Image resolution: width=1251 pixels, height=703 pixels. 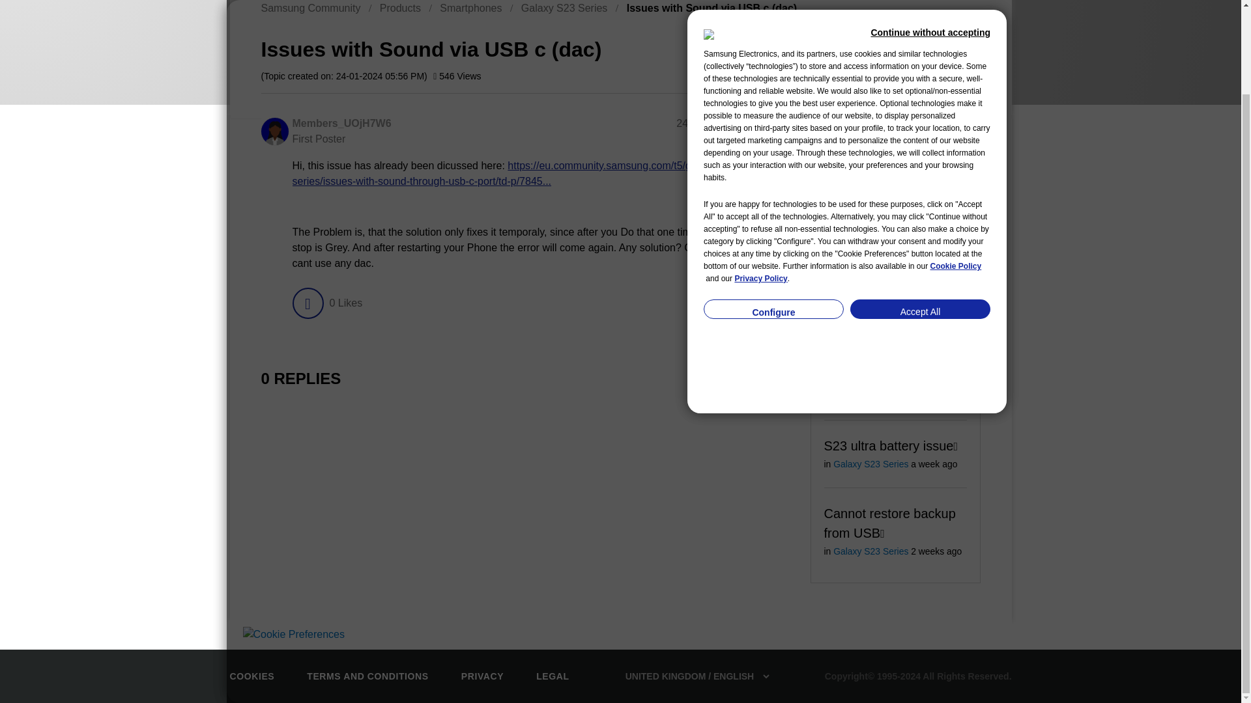 I want to click on Products, so click(x=400, y=8).